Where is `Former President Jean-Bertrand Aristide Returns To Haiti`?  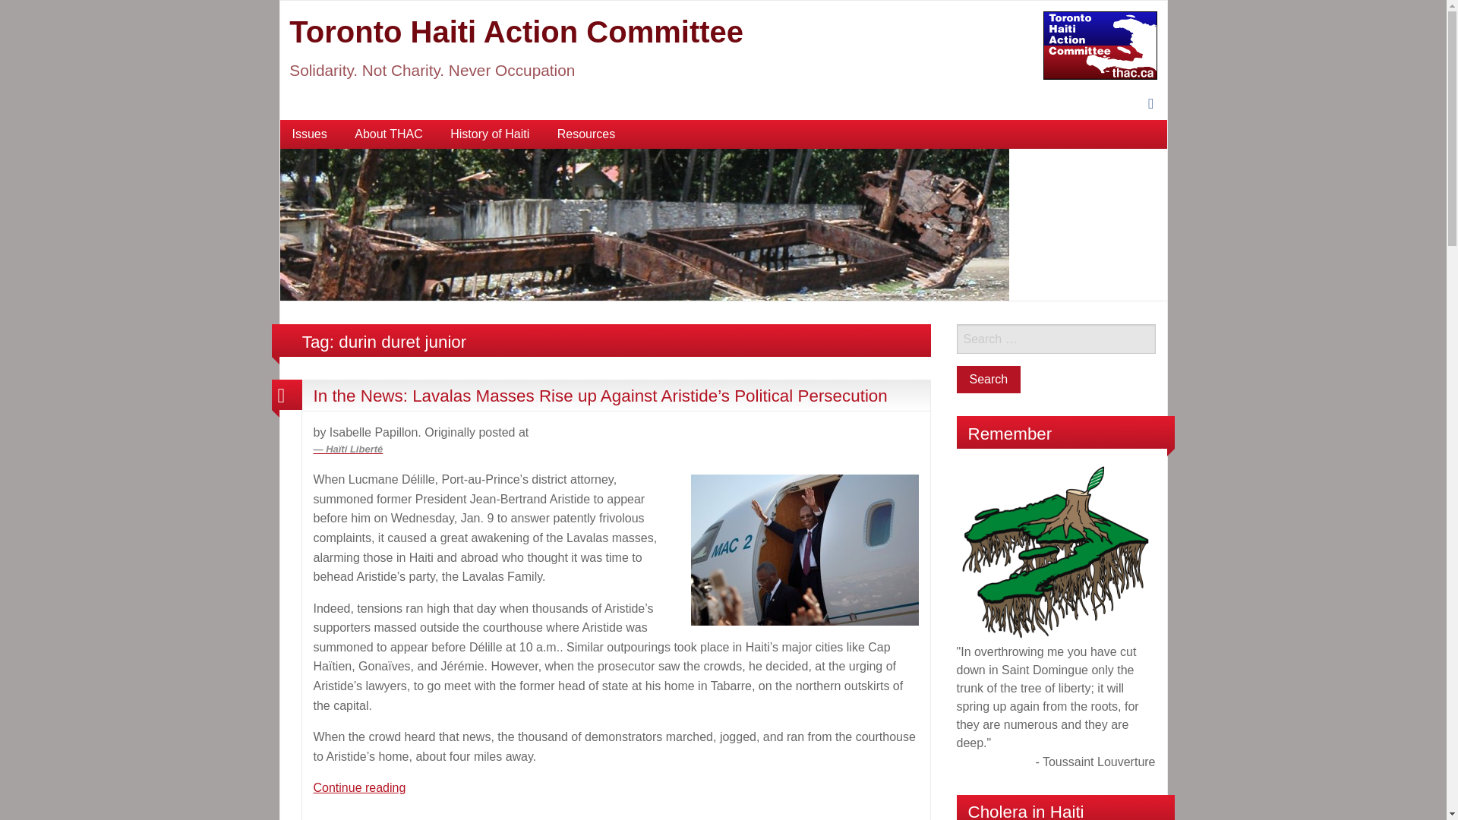
Former President Jean-Bertrand Aristide Returns To Haiti is located at coordinates (805, 550).